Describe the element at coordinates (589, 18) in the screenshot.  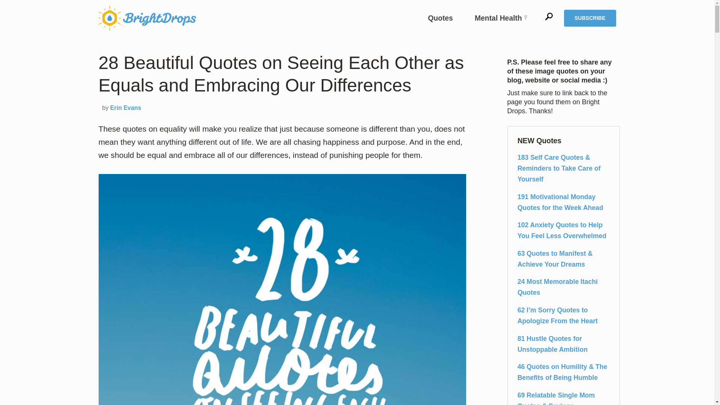
I see `SUBSCRIBE` at that location.